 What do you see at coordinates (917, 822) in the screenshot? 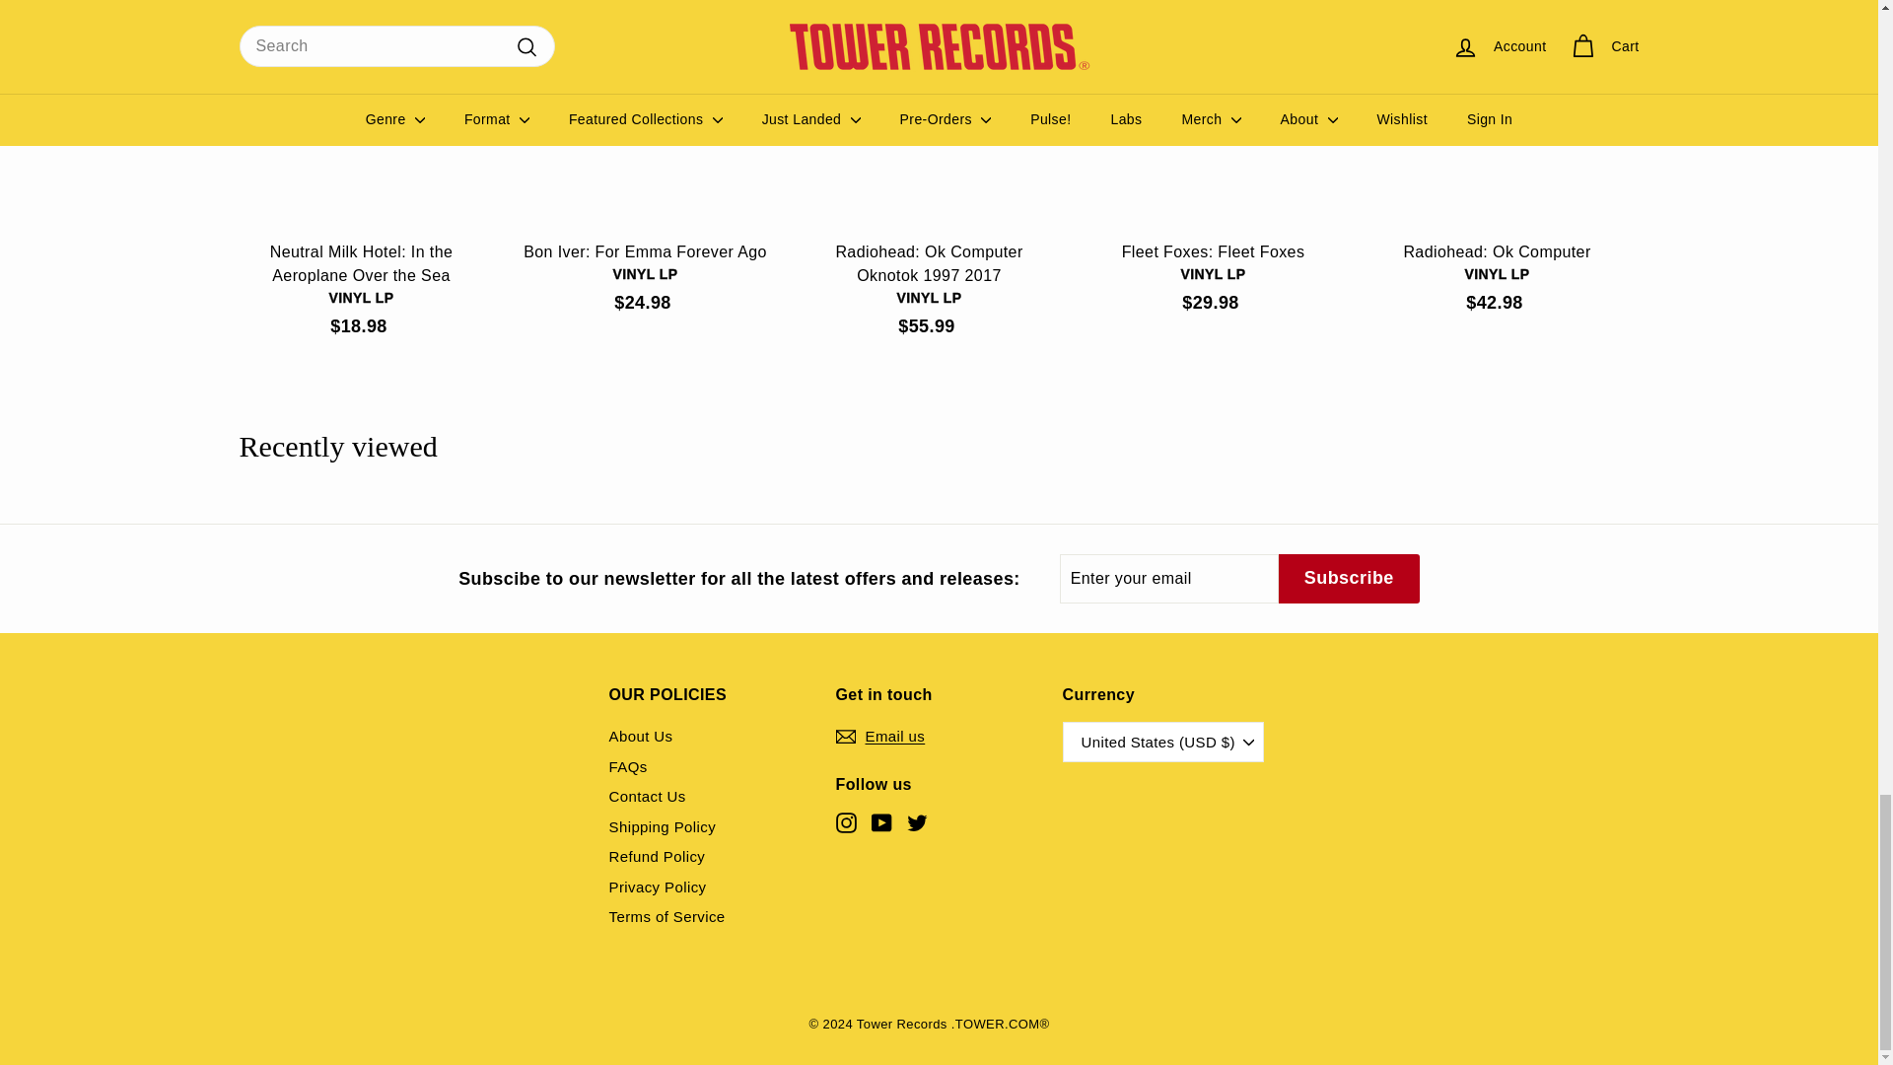
I see `twitter` at bounding box center [917, 822].